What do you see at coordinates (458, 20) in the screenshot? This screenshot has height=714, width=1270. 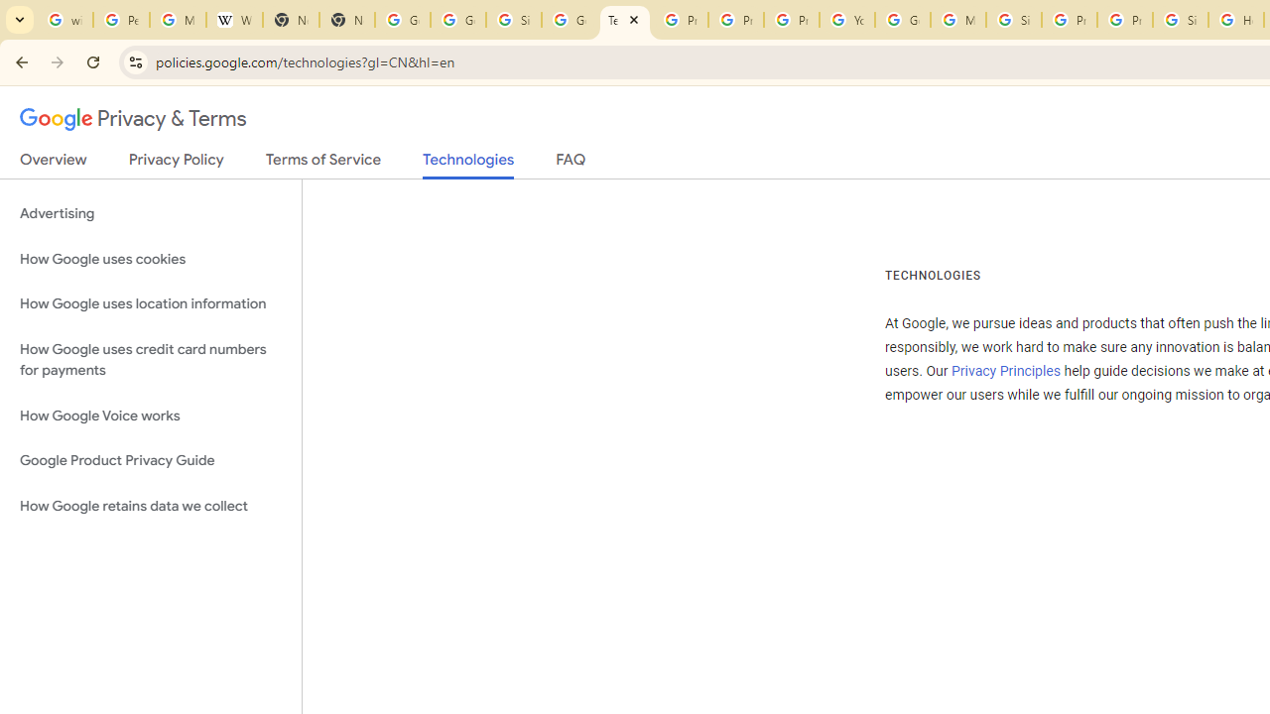 I see `Google Drive: Sign-in` at bounding box center [458, 20].